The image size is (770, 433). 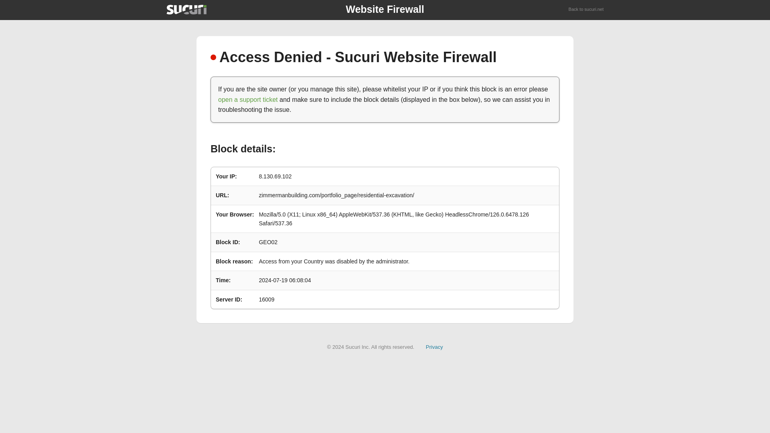 What do you see at coordinates (586, 10) in the screenshot?
I see `Back to sucuri.net` at bounding box center [586, 10].